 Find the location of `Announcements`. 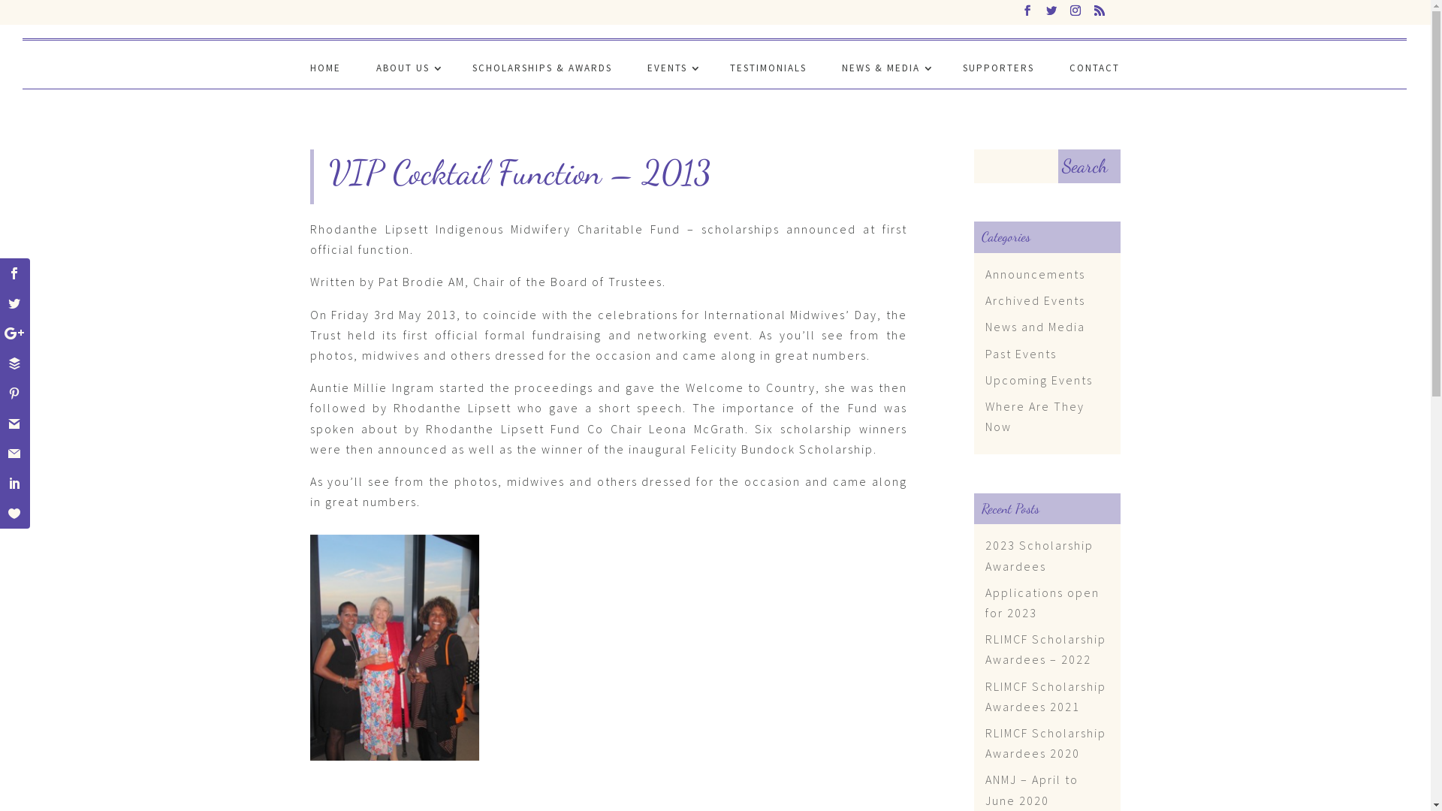

Announcements is located at coordinates (1035, 274).